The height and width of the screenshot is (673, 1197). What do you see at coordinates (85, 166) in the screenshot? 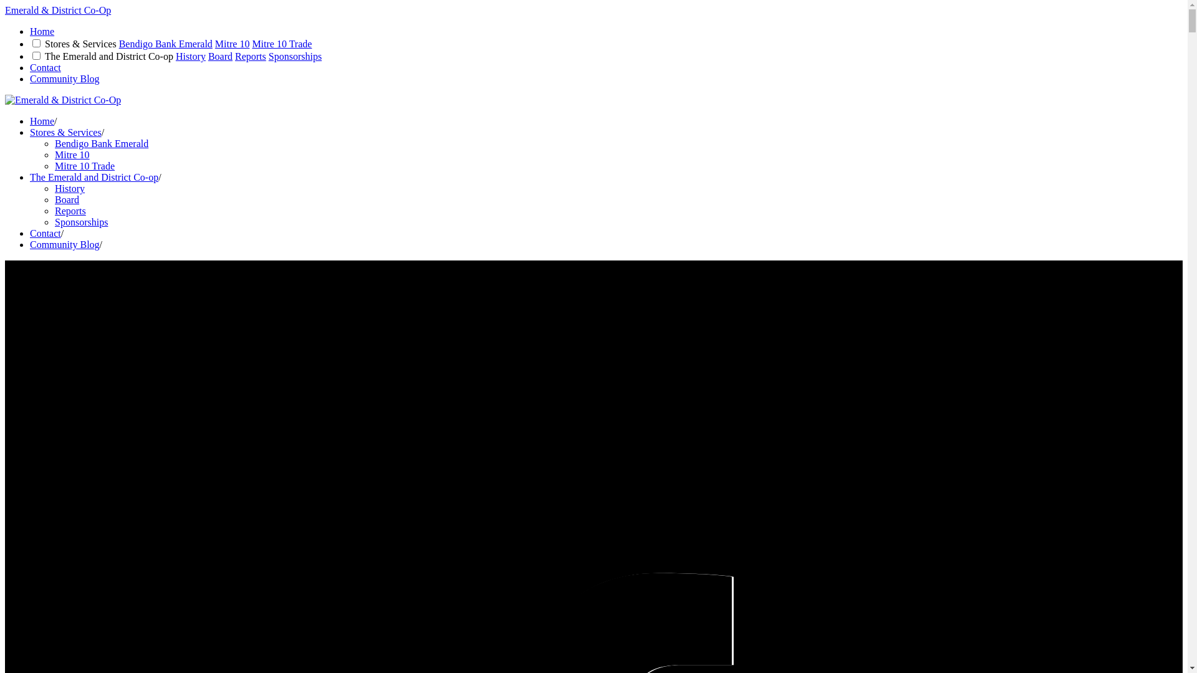
I see `Mitre 10 Trade` at bounding box center [85, 166].